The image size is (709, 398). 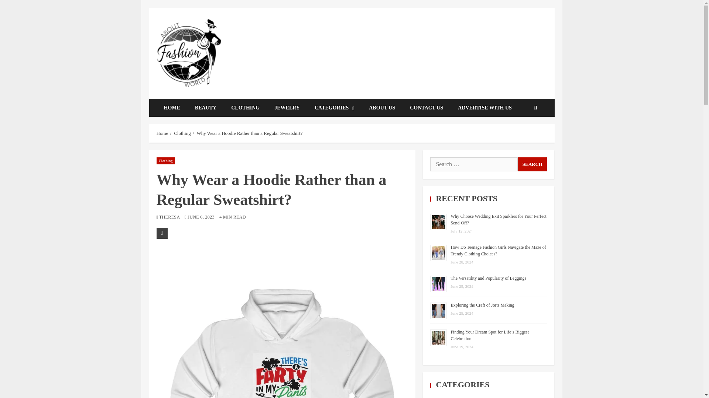 I want to click on ADVERTISE WITH US, so click(x=484, y=108).